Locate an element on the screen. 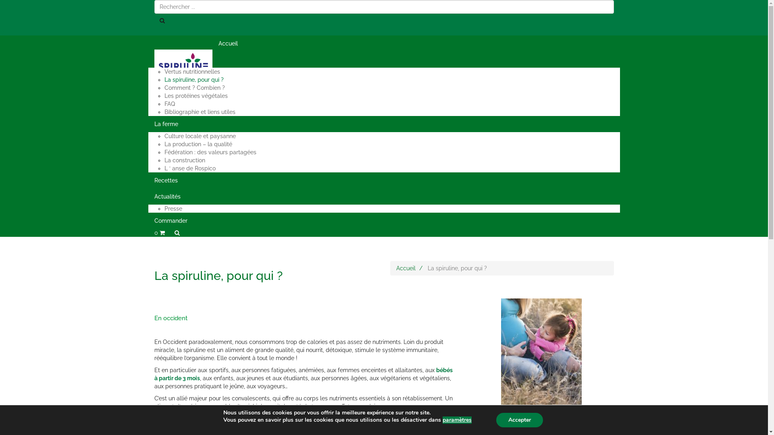  Accueil is located at coordinates (384, 43).